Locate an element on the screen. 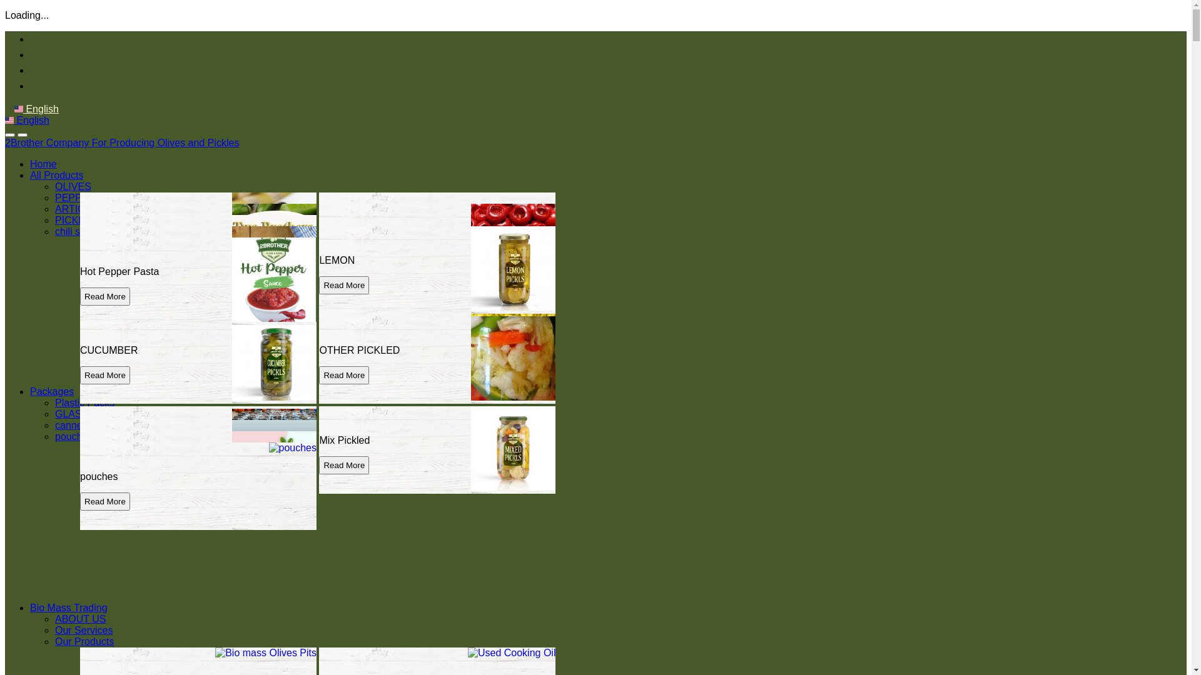 Image resolution: width=1201 pixels, height=675 pixels. GARLIC
Read More is located at coordinates (198, 450).